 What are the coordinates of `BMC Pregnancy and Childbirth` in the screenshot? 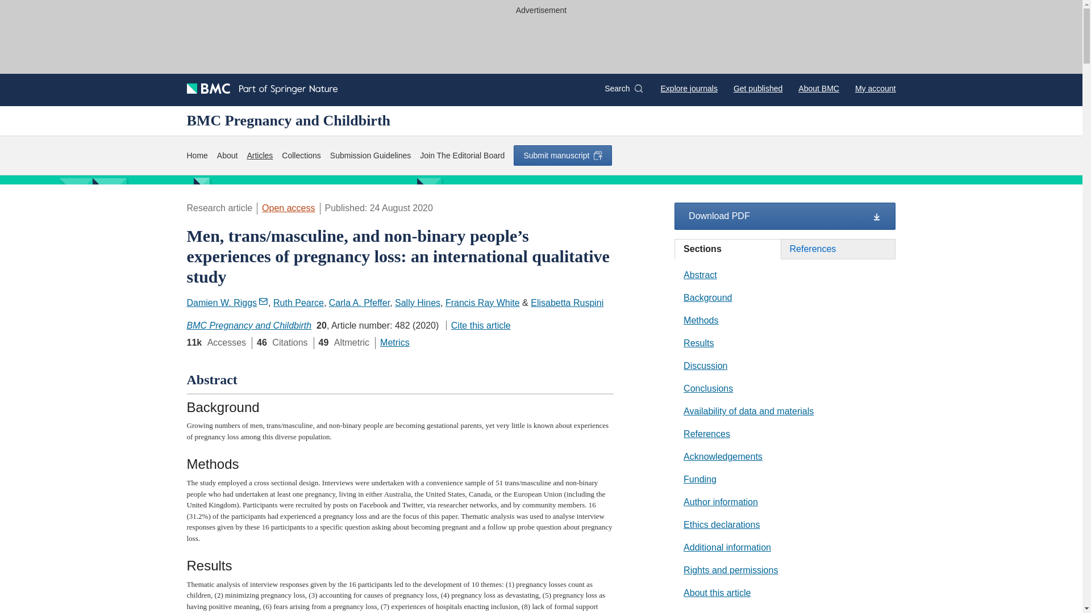 It's located at (249, 325).